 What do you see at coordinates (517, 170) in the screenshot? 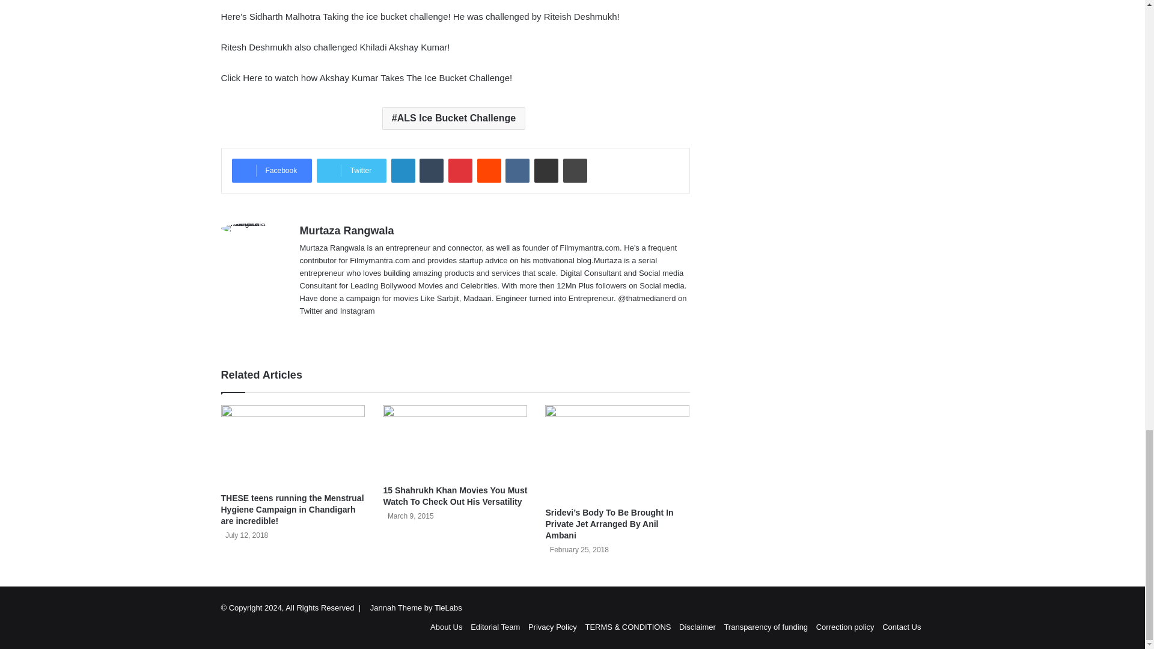
I see `VKontakte` at bounding box center [517, 170].